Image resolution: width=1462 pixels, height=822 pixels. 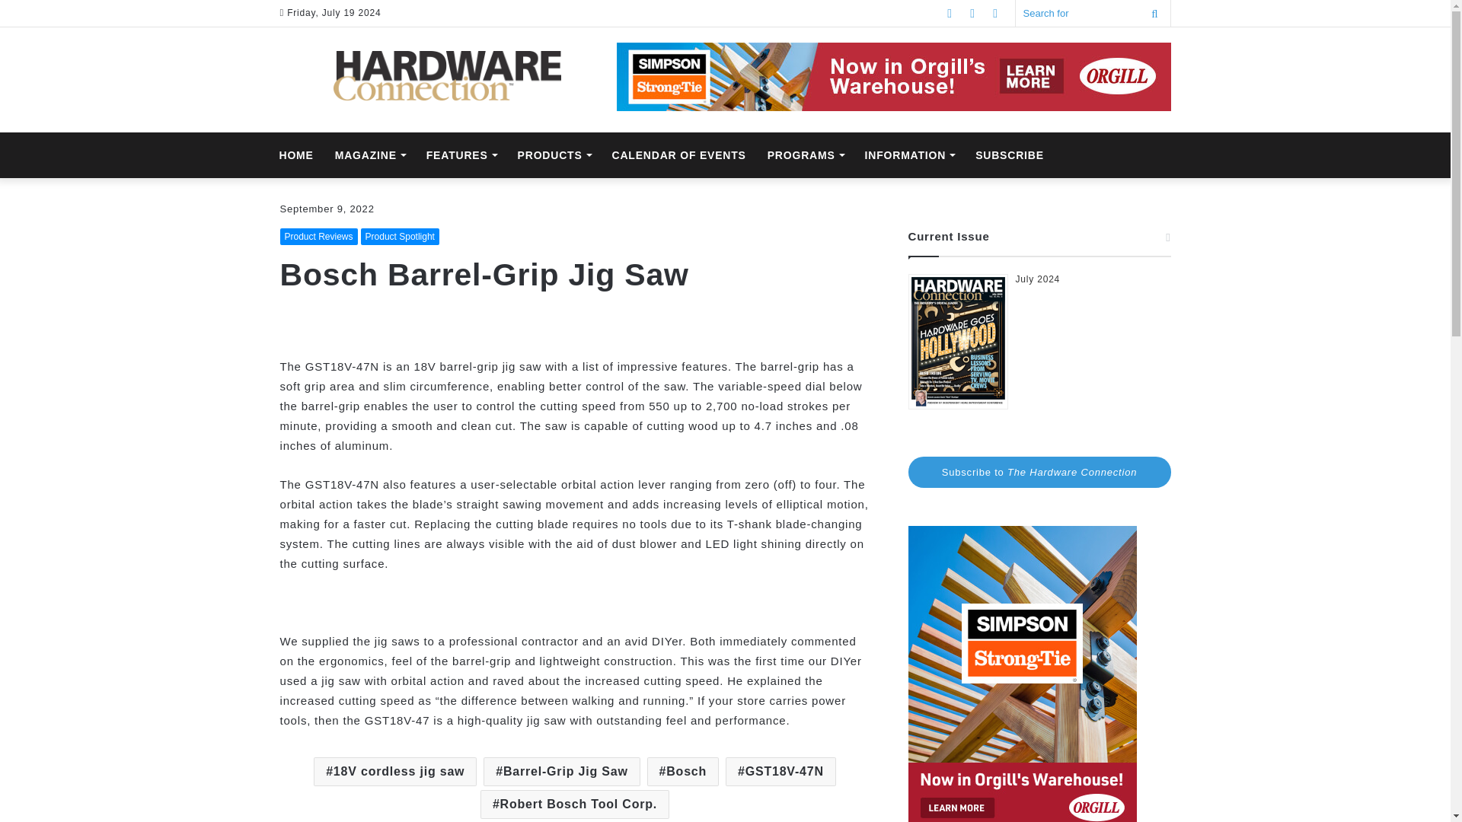 I want to click on PRODUCTS, so click(x=554, y=155).